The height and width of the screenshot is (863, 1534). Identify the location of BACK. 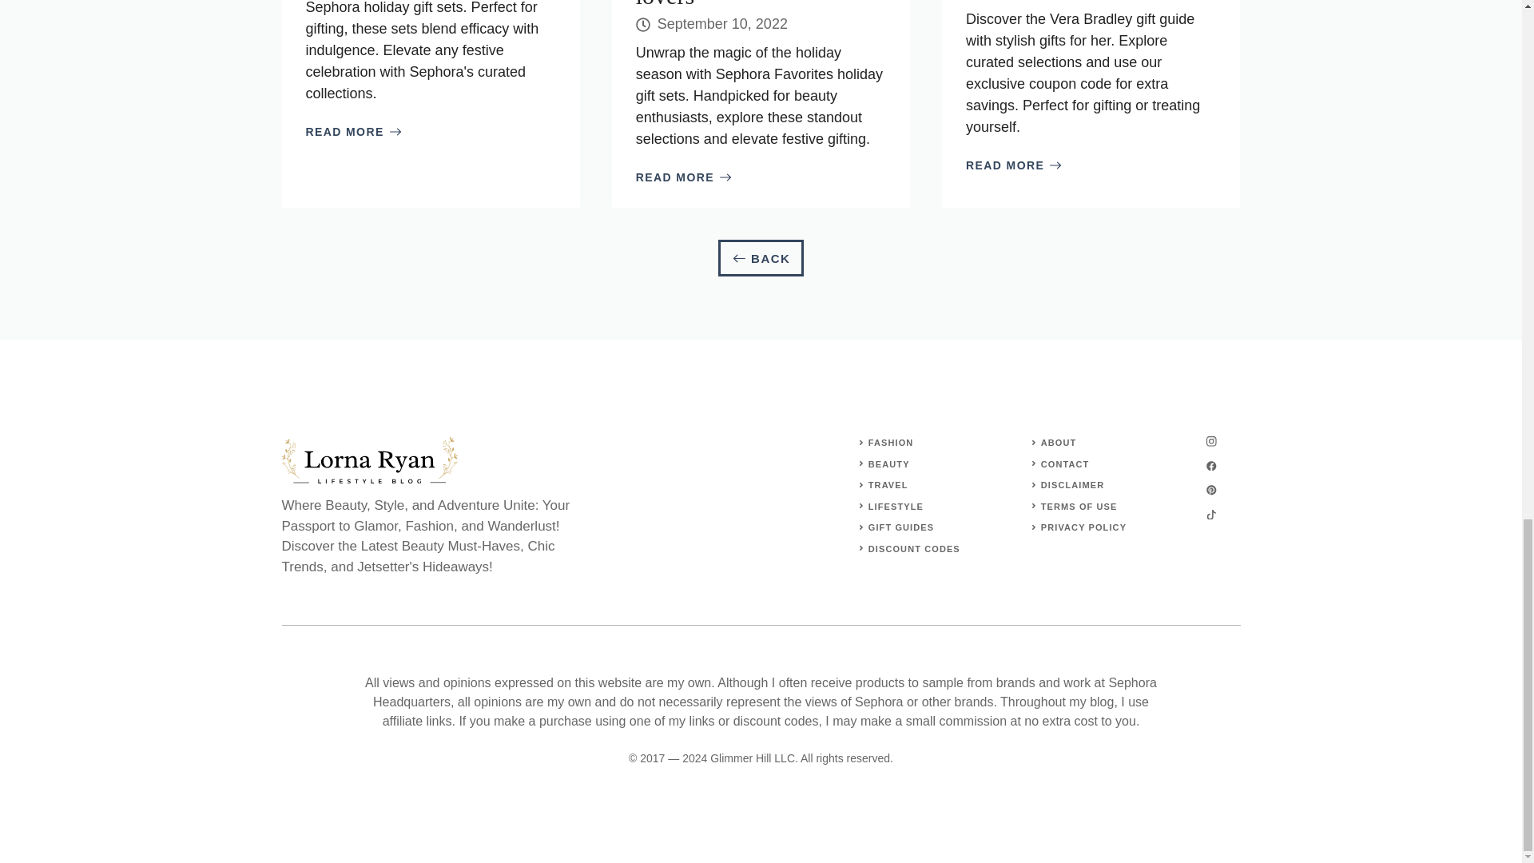
(761, 258).